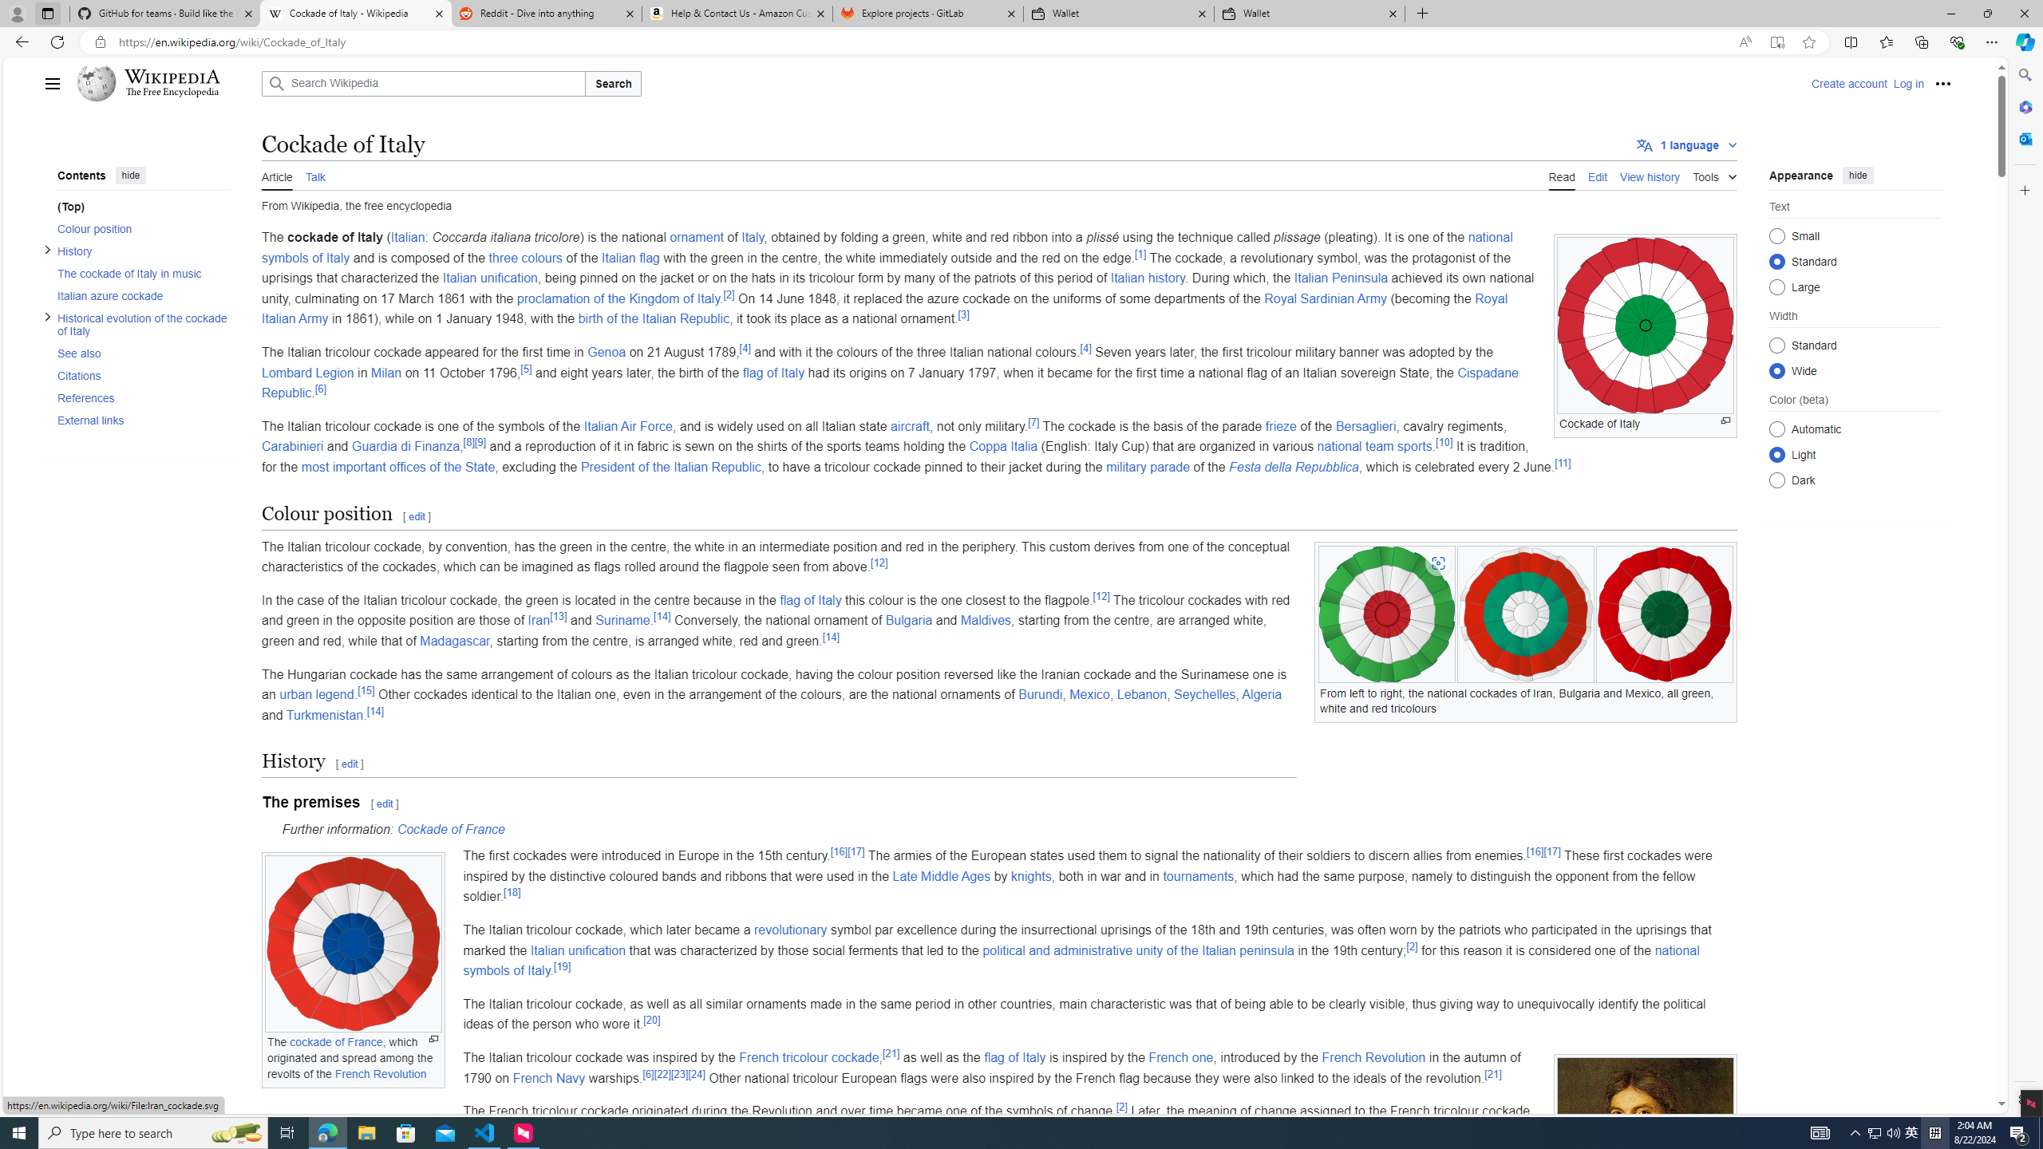  What do you see at coordinates (171, 93) in the screenshot?
I see `The Free Encyclopedia` at bounding box center [171, 93].